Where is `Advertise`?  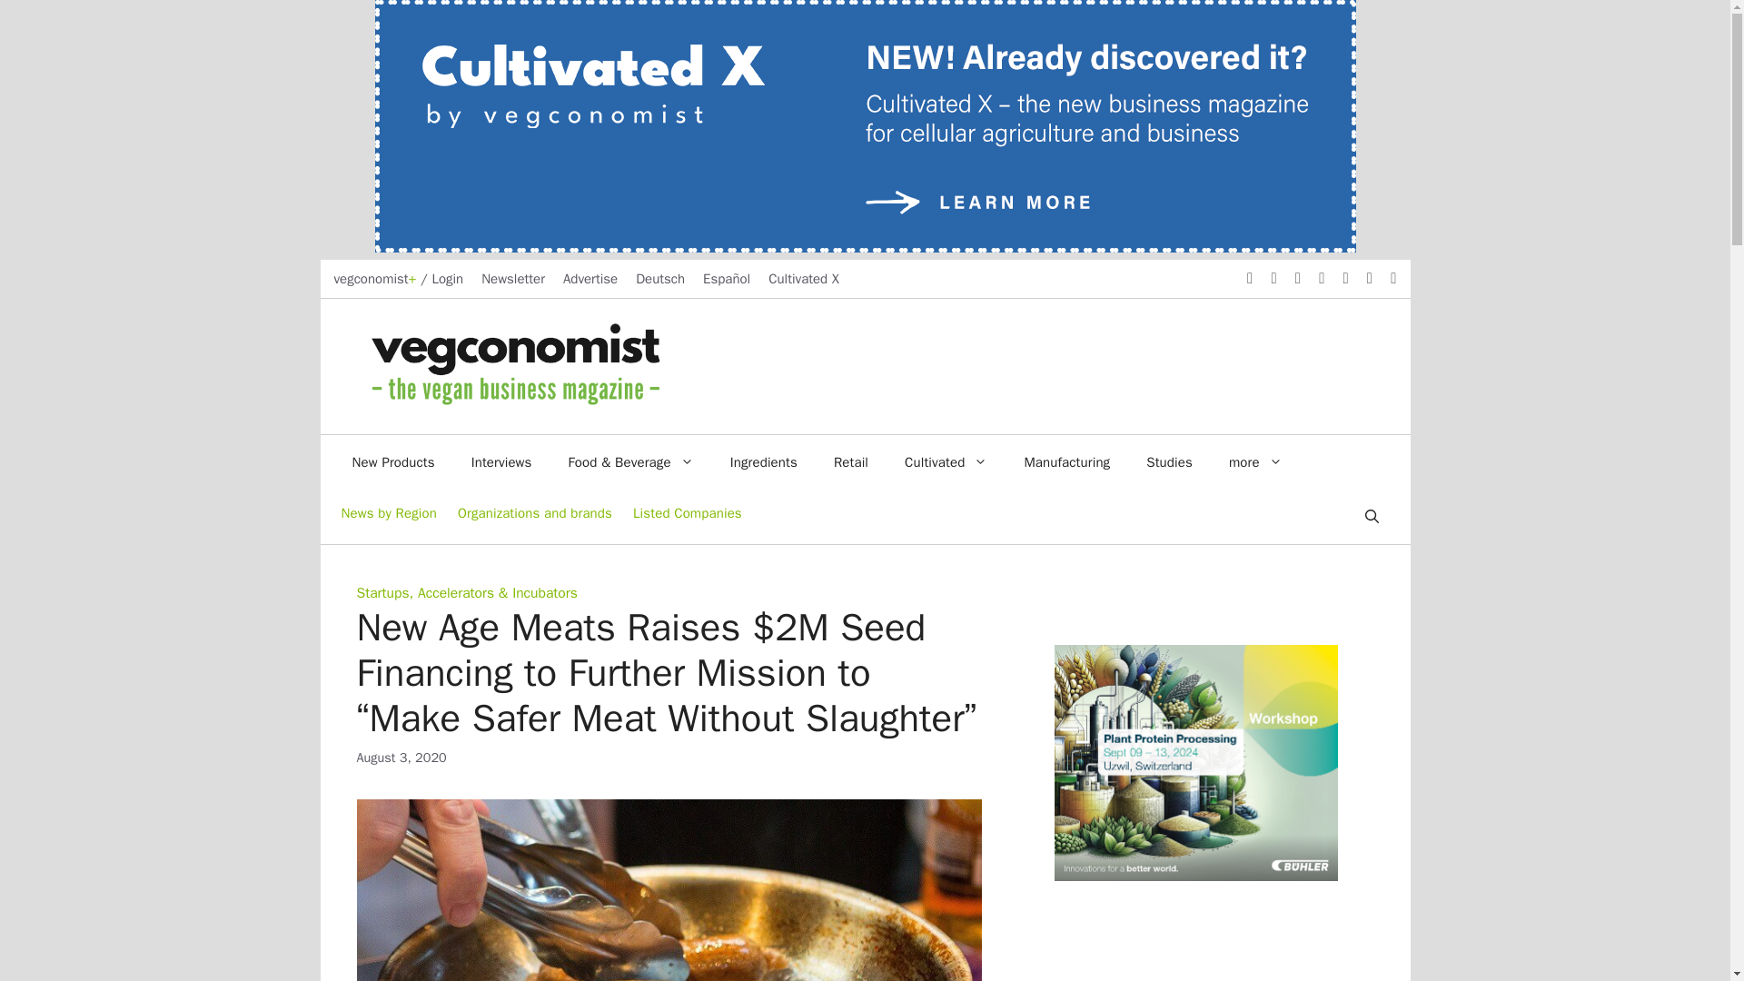
Advertise is located at coordinates (590, 279).